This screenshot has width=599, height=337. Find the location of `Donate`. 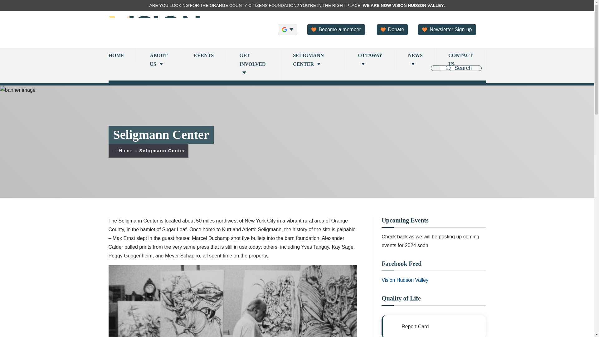

Donate is located at coordinates (392, 29).